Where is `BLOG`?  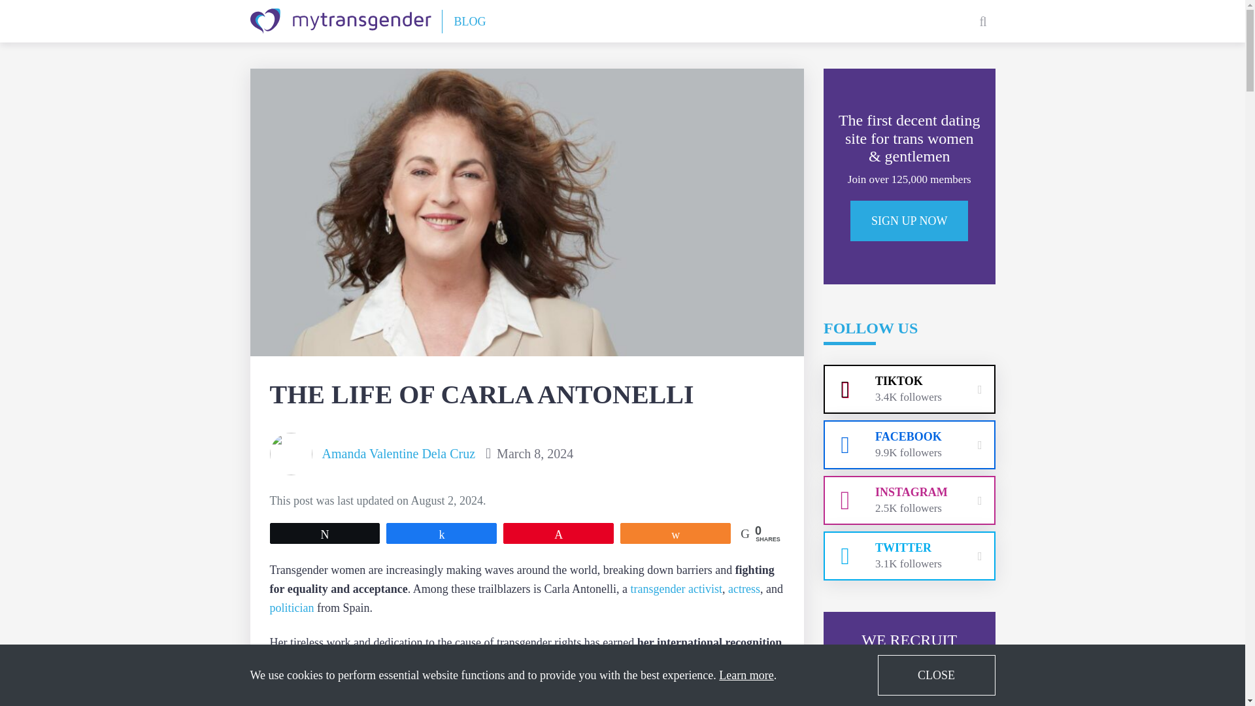
BLOG is located at coordinates (469, 21).